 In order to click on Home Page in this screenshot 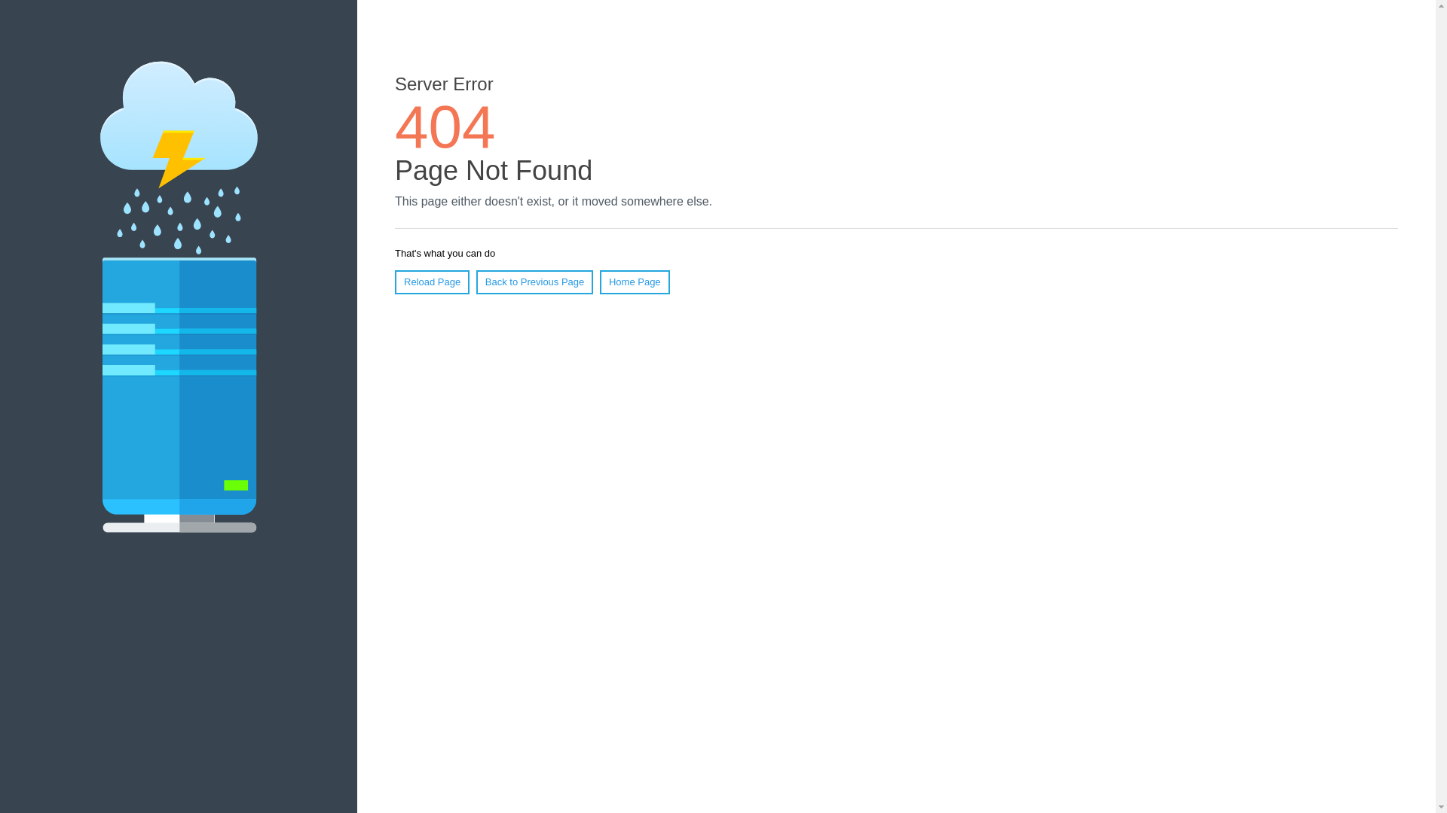, I will do `click(635, 282)`.